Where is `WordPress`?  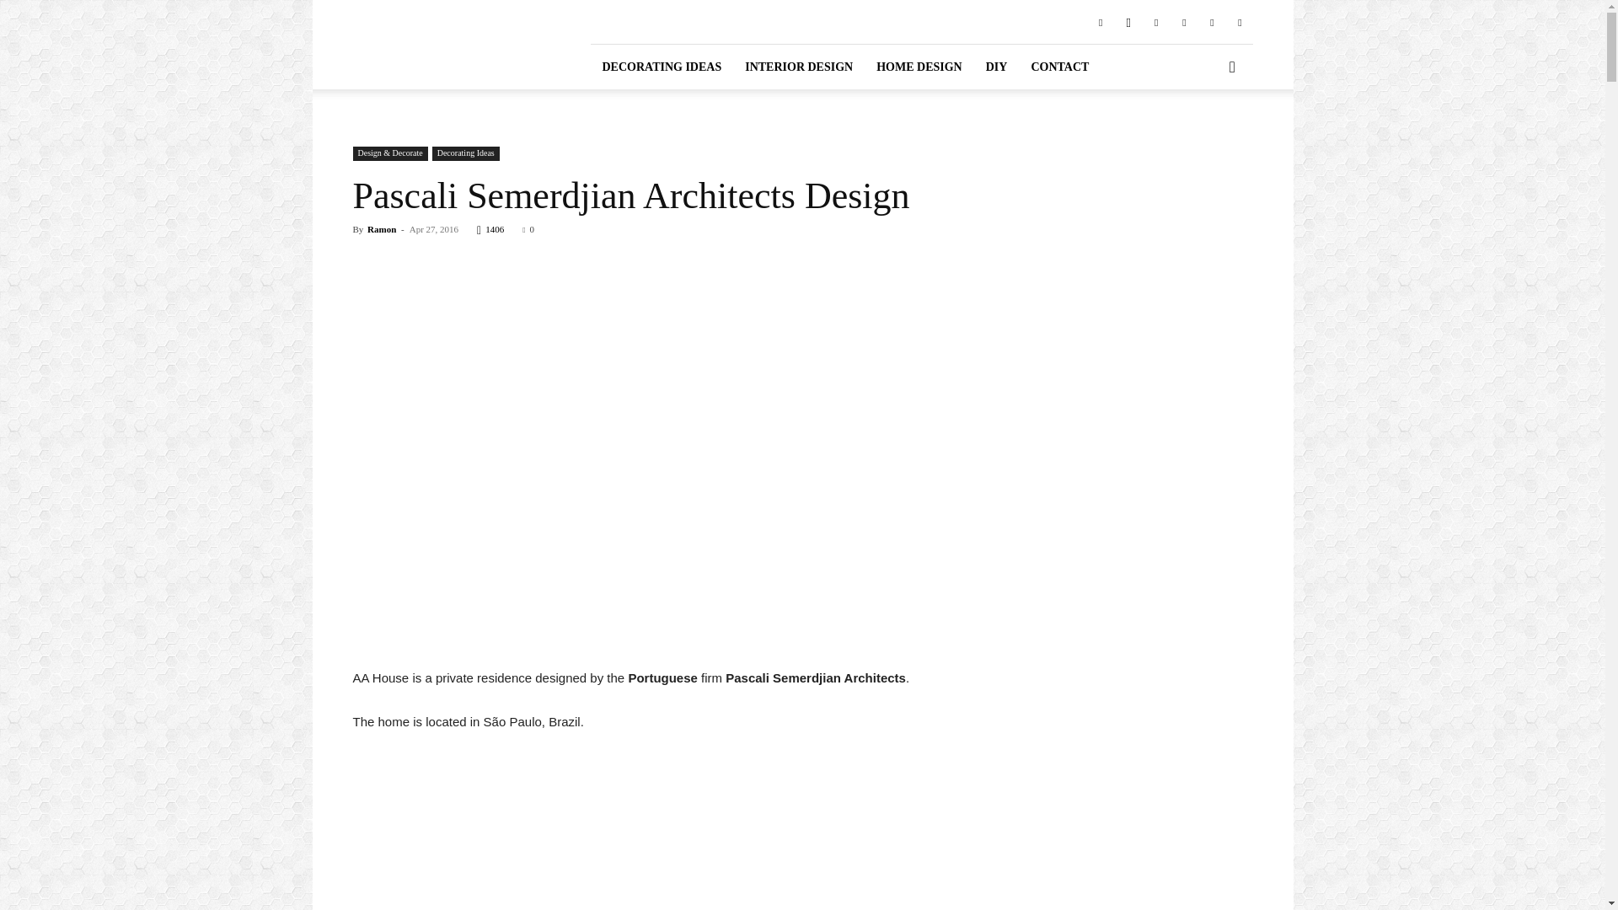 WordPress is located at coordinates (1239, 21).